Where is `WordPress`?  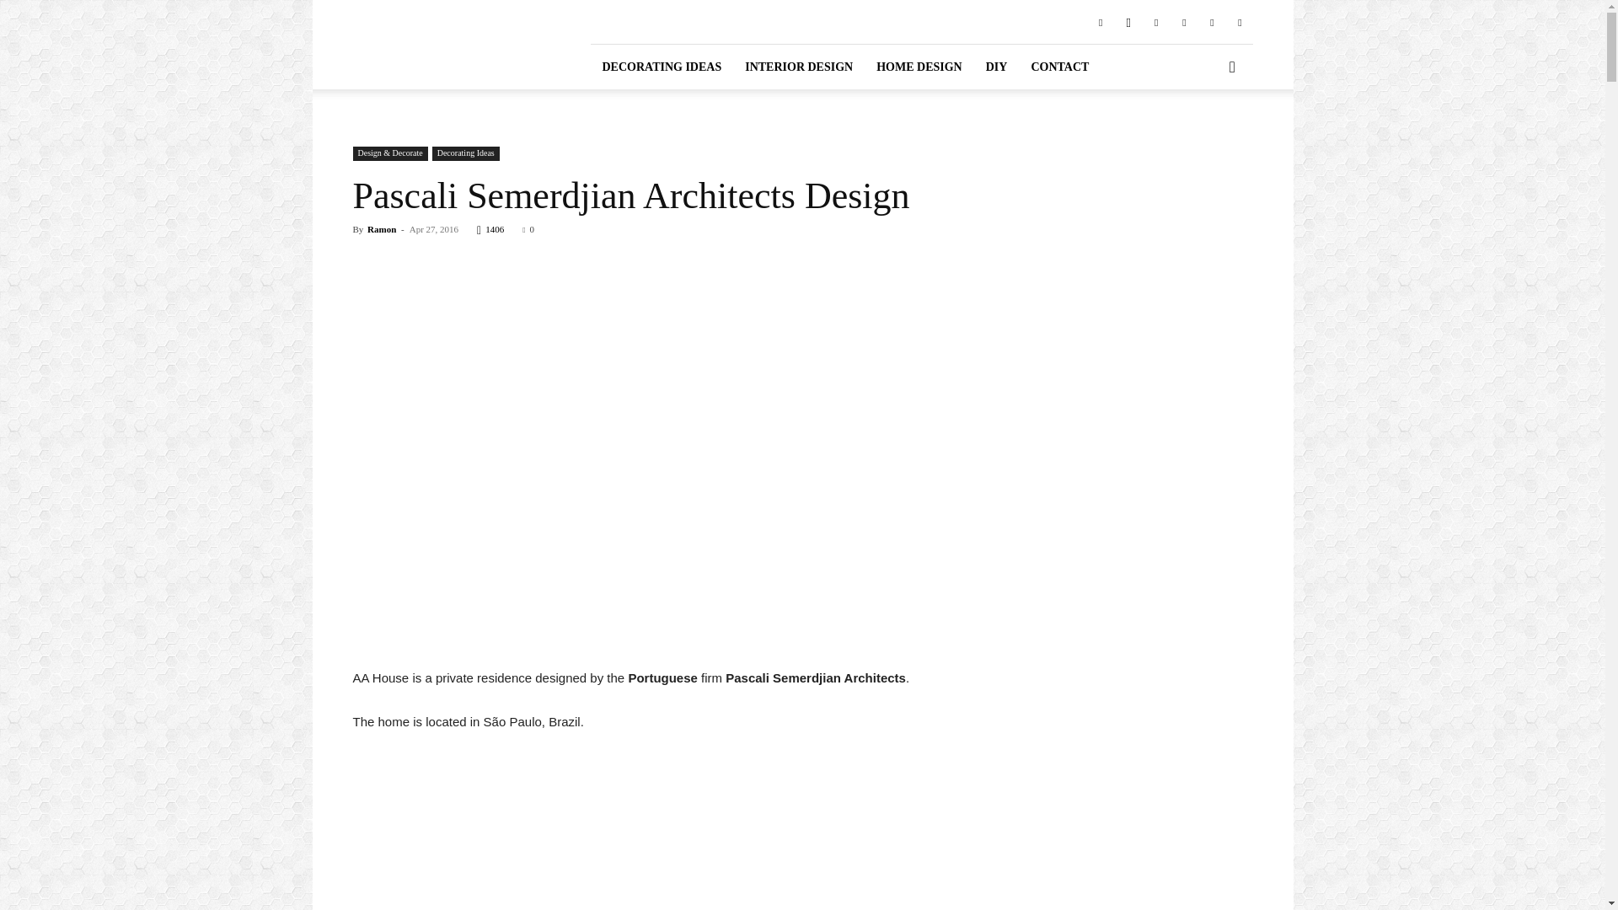 WordPress is located at coordinates (1239, 21).